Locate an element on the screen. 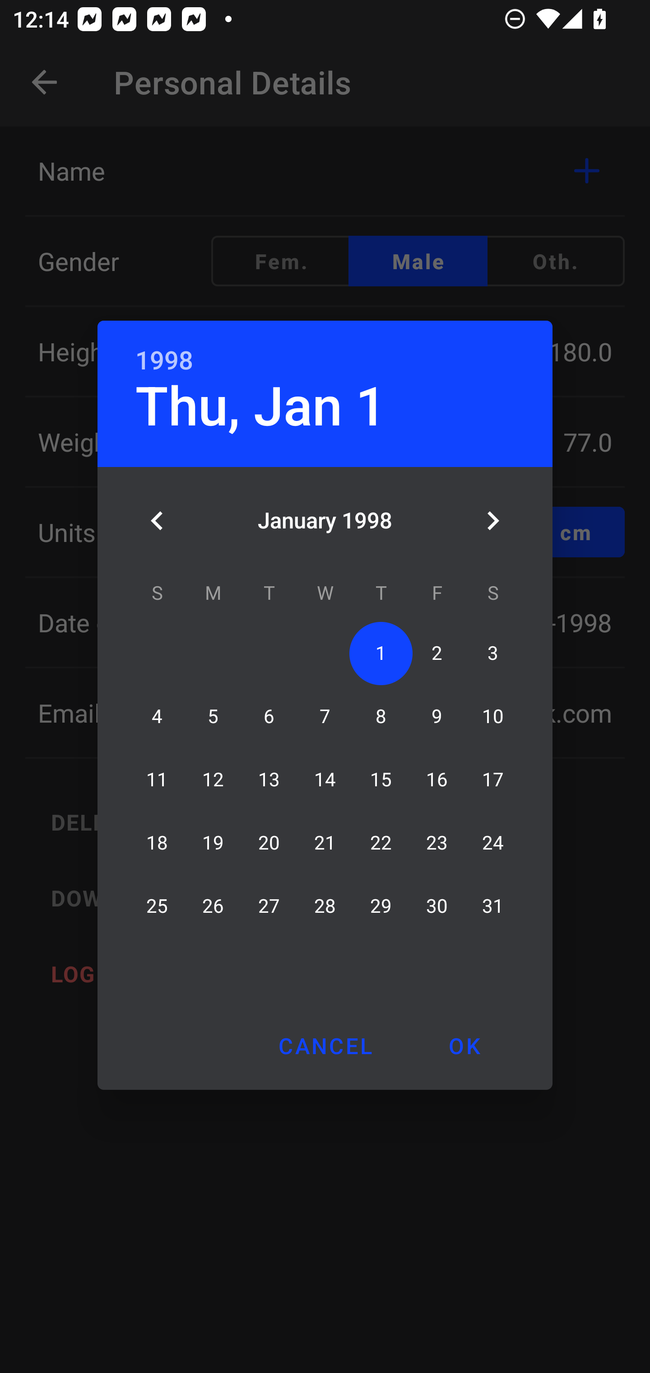  21 21 January 1998 is located at coordinates (325, 843).